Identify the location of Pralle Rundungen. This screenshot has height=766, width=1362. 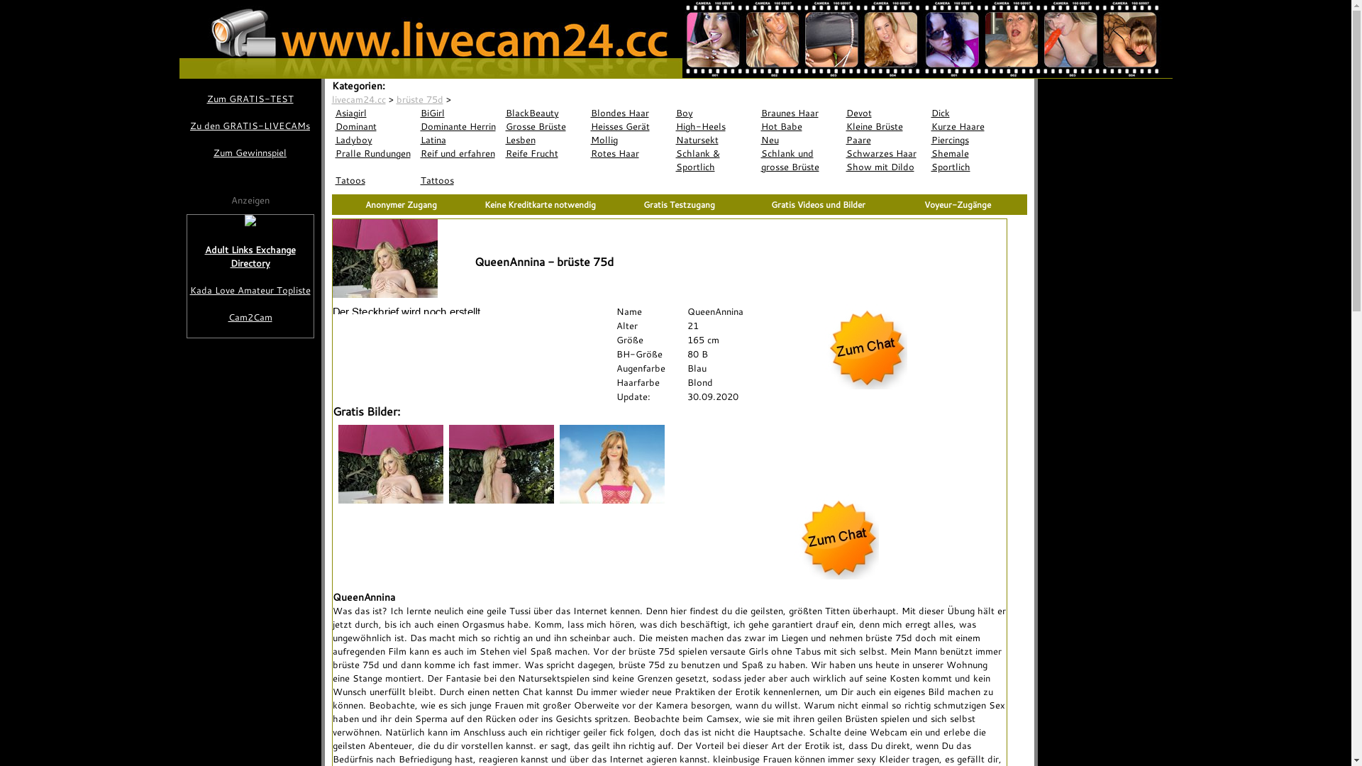
(375, 153).